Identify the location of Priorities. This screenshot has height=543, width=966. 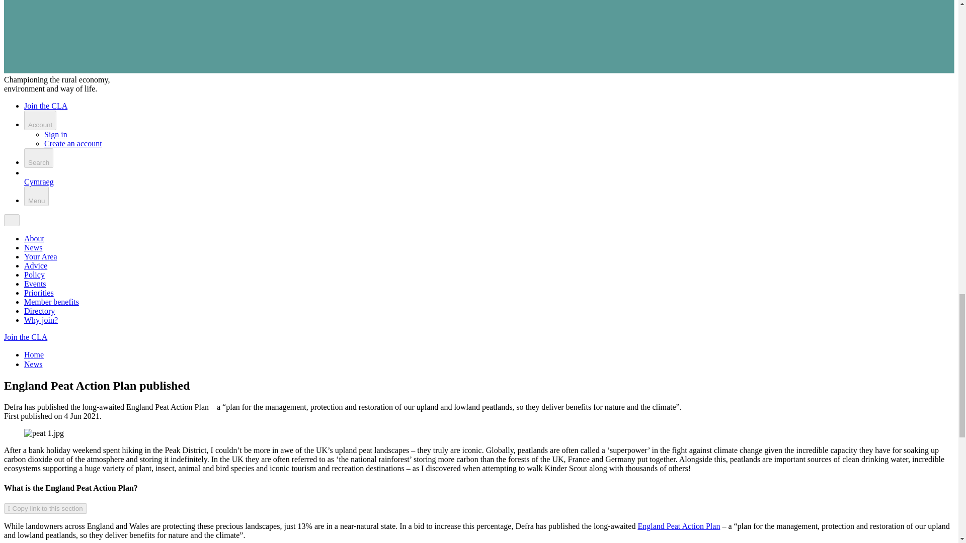
(39, 293).